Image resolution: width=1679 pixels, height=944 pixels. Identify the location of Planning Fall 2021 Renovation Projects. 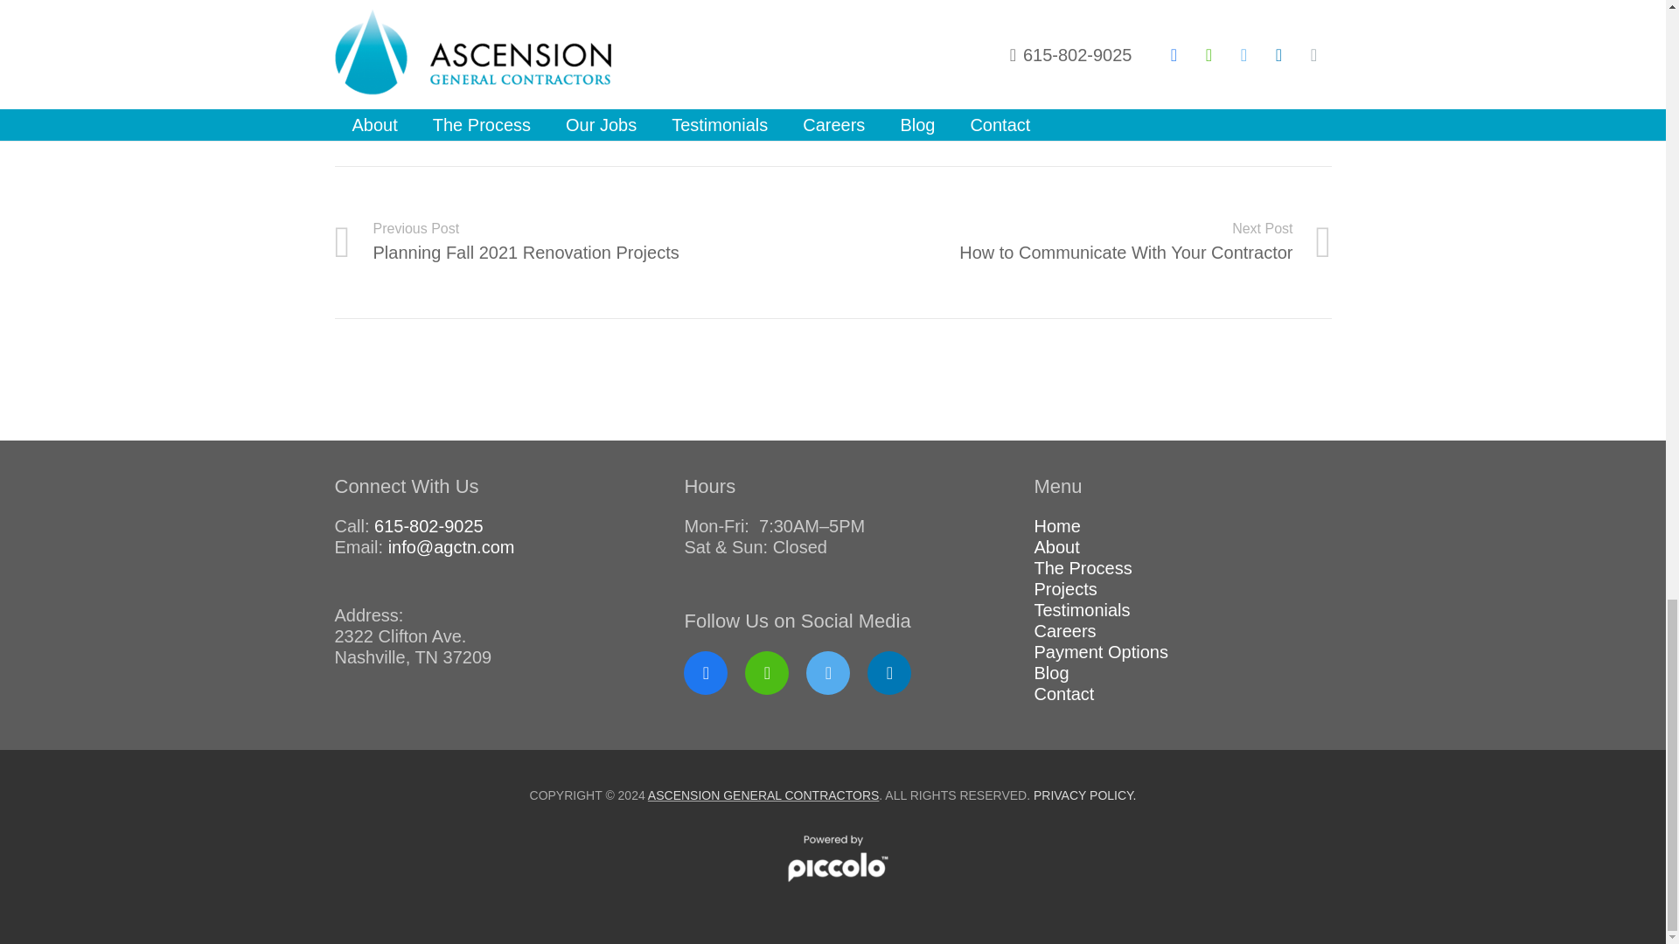
(1056, 547).